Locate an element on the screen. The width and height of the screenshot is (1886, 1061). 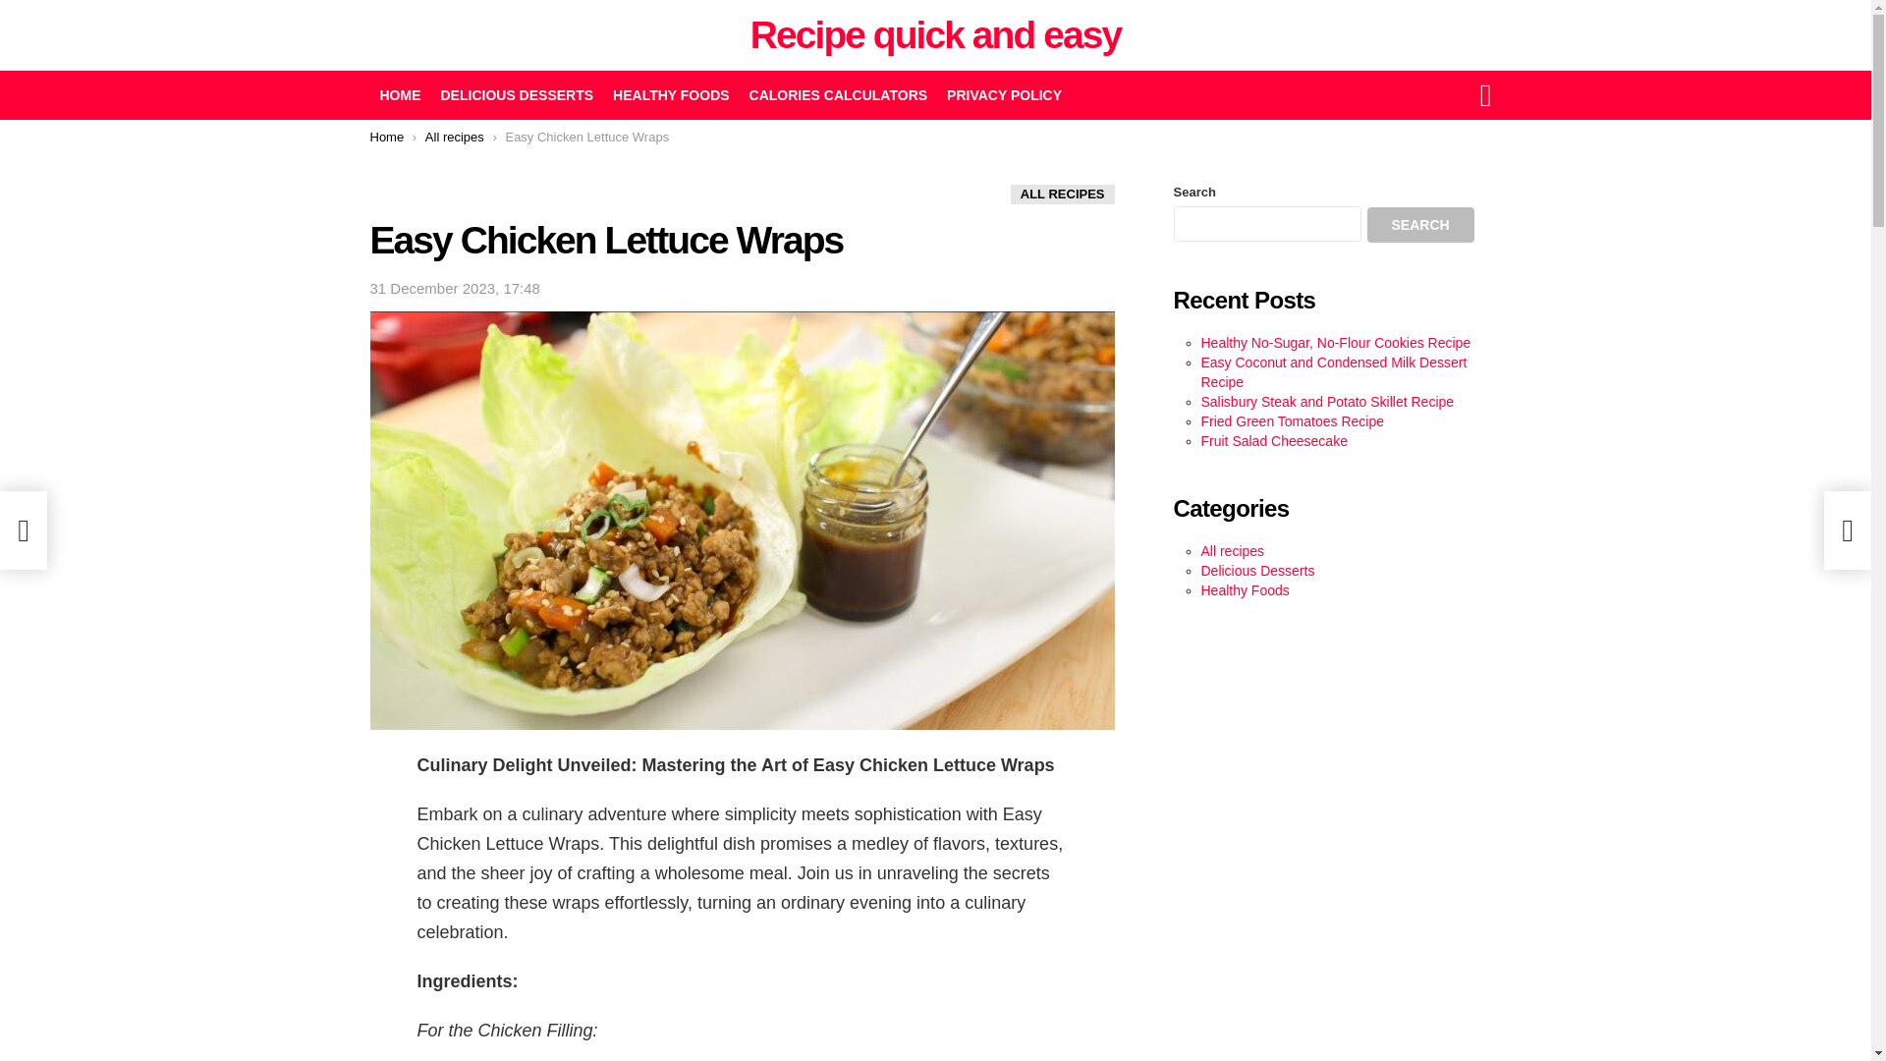
All recipes is located at coordinates (455, 136).